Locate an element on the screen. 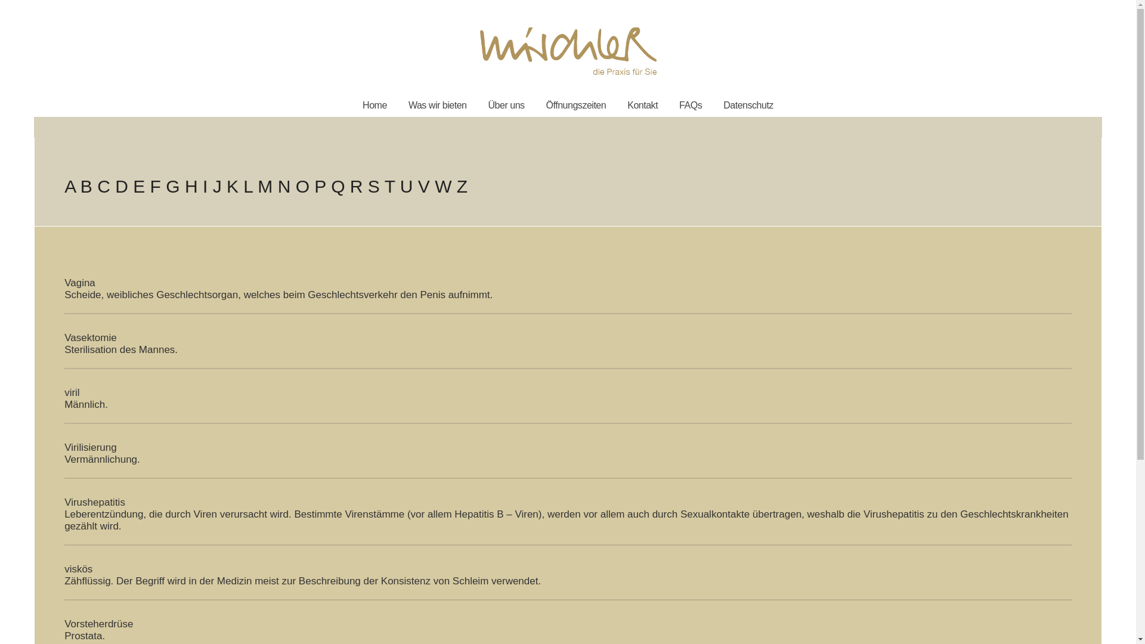  F is located at coordinates (156, 186).